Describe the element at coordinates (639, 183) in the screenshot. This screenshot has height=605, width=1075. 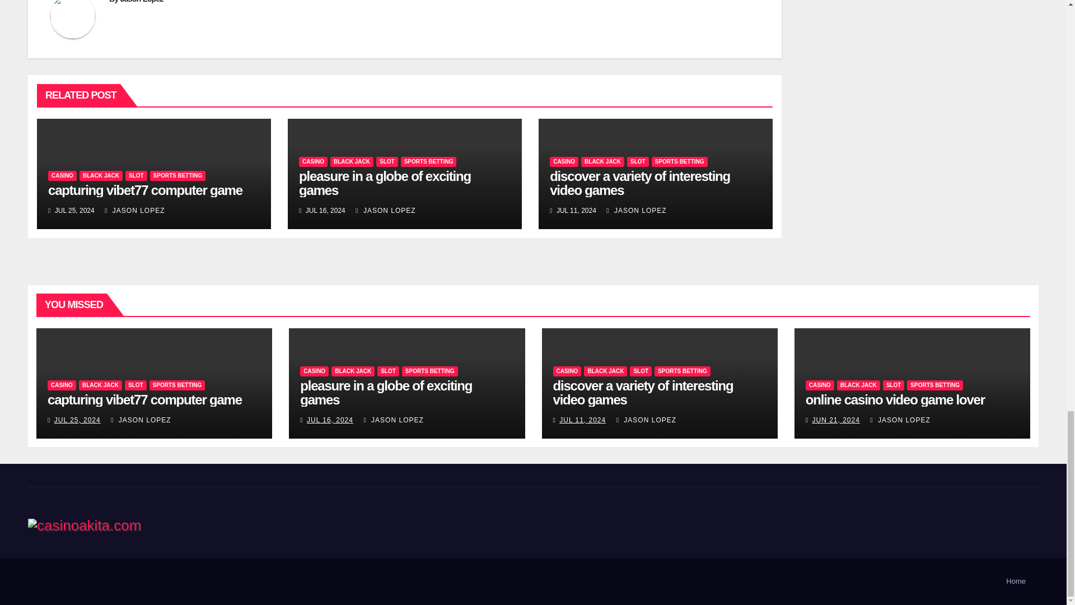
I see `Permalink to: discover a variety of interesting video games` at that location.